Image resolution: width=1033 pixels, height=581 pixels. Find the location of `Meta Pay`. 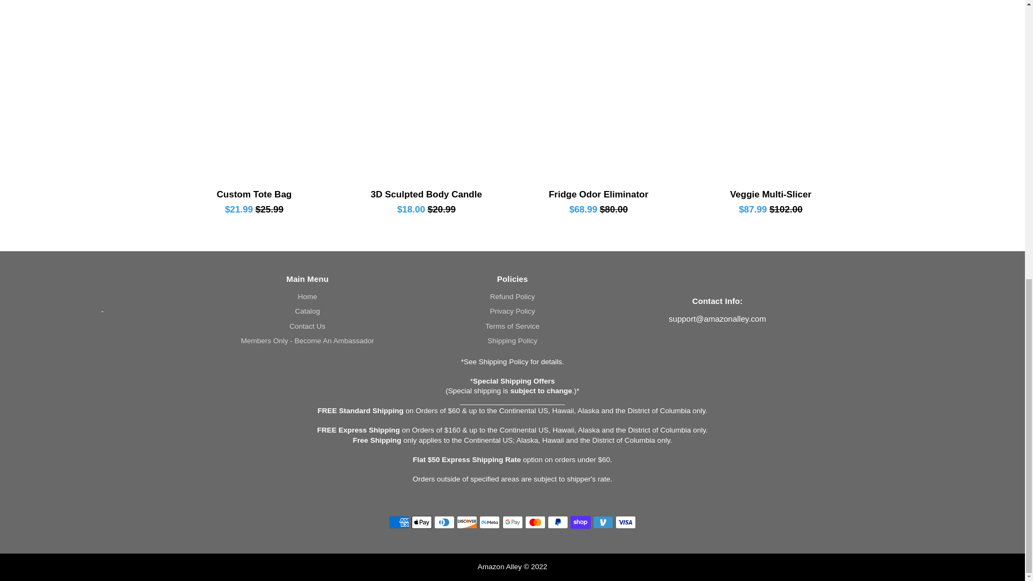

Meta Pay is located at coordinates (490, 522).